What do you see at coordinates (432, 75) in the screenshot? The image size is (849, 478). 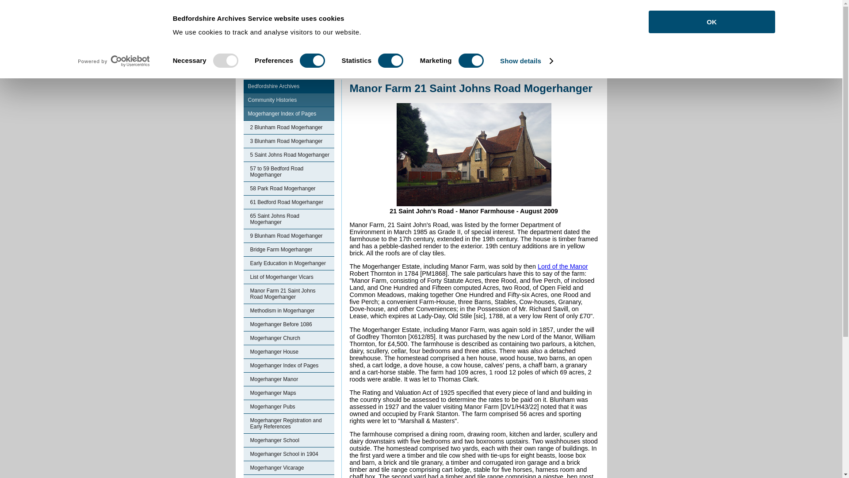 I see `Go to Mogerhanger from here` at bounding box center [432, 75].